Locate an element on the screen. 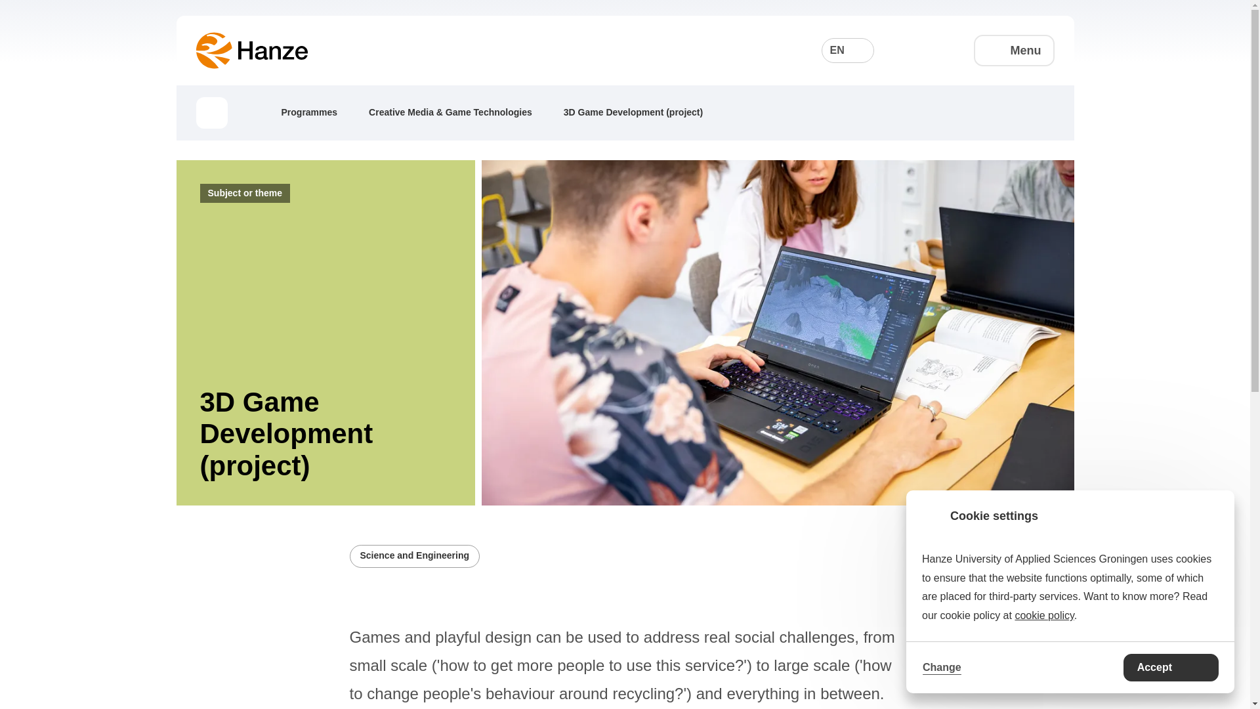 The width and height of the screenshot is (1260, 709). Menu is located at coordinates (1015, 50).